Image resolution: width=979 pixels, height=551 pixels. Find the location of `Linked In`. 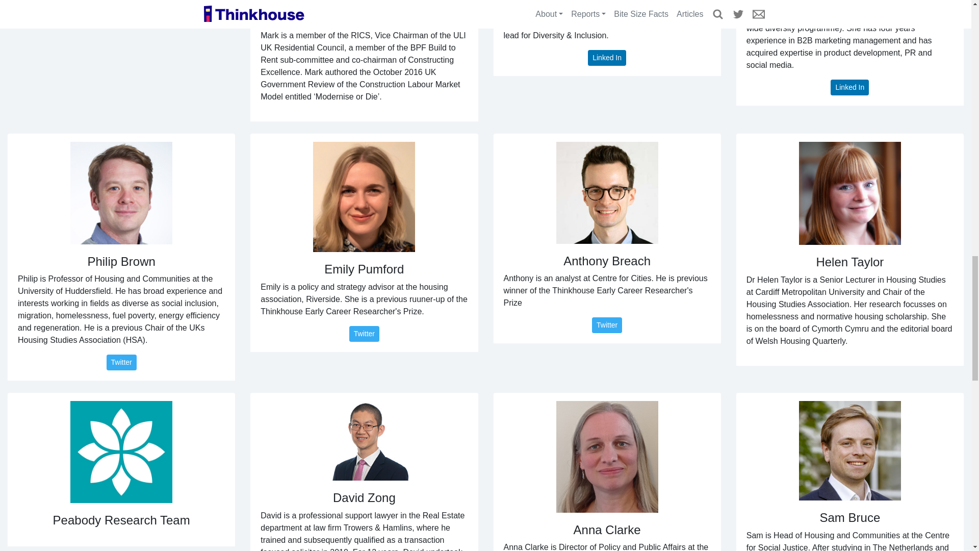

Linked In is located at coordinates (849, 87).